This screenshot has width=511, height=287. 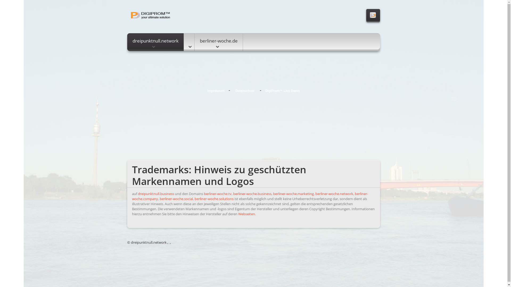 I want to click on berliner-woche.marketing, so click(x=293, y=194).